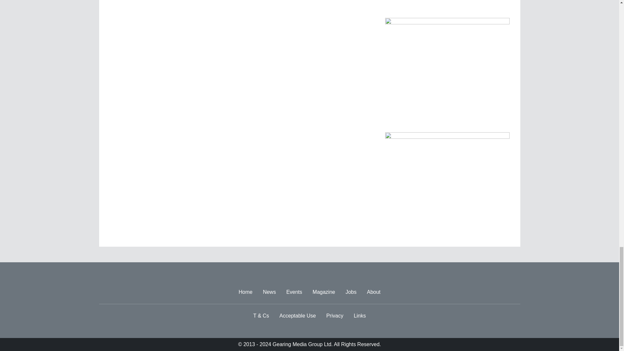 Image resolution: width=624 pixels, height=351 pixels. I want to click on News, so click(269, 292).